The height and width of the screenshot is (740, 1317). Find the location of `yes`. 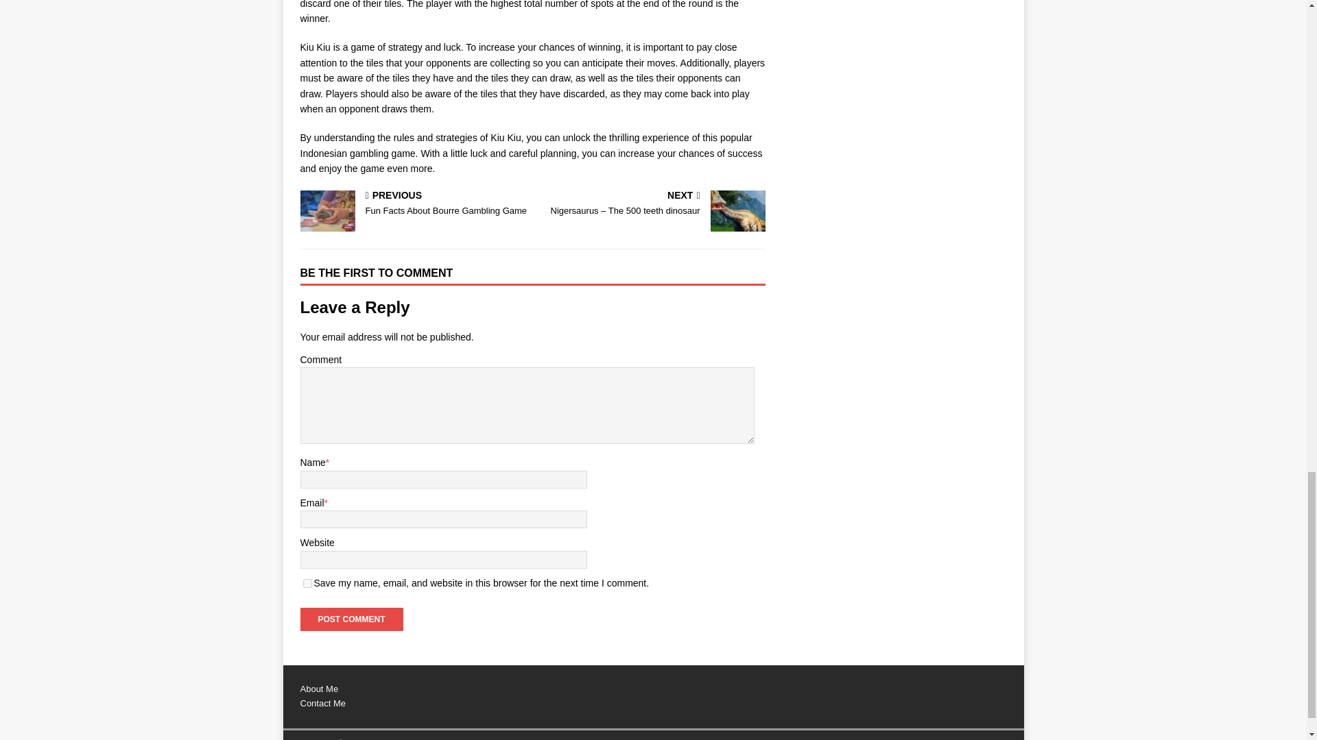

yes is located at coordinates (351, 619).